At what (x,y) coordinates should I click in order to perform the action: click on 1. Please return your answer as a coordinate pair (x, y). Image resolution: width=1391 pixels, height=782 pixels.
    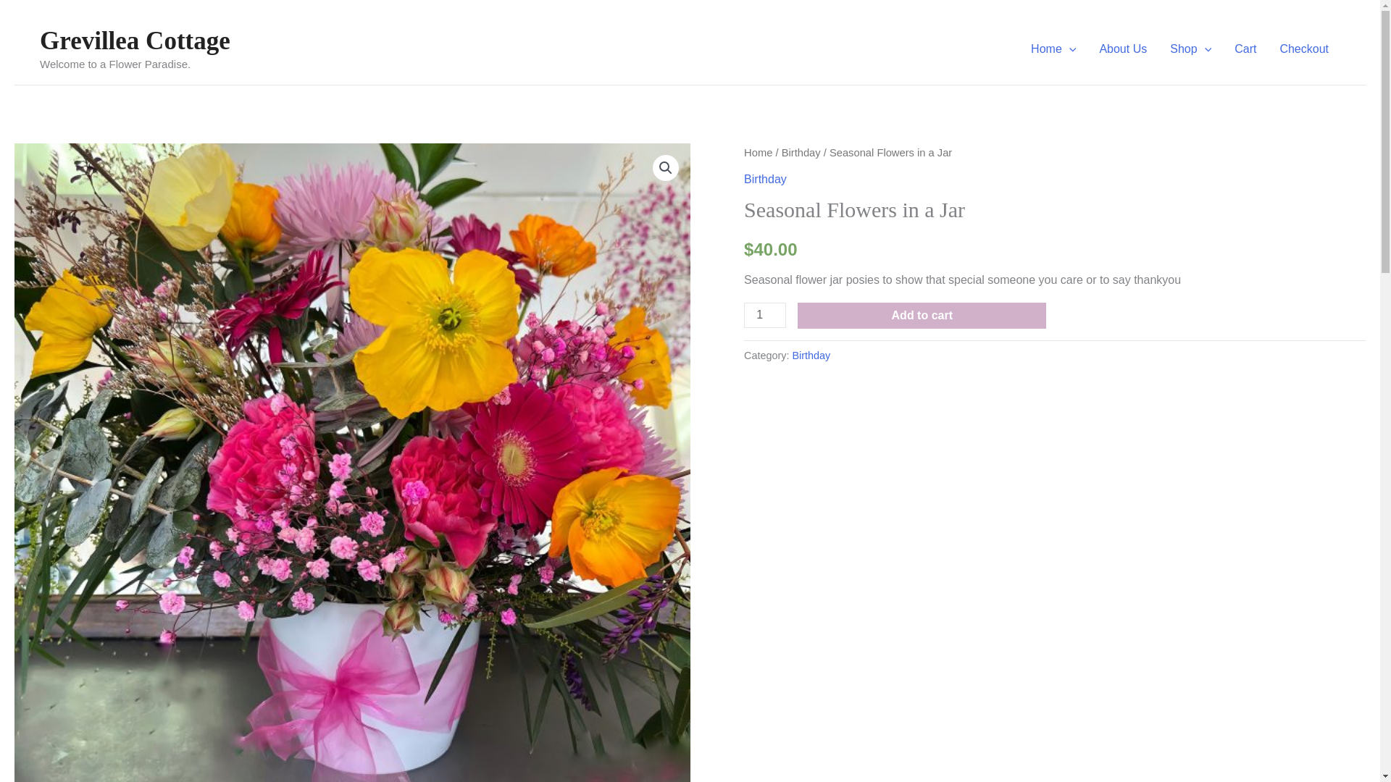
    Looking at the image, I should click on (765, 314).